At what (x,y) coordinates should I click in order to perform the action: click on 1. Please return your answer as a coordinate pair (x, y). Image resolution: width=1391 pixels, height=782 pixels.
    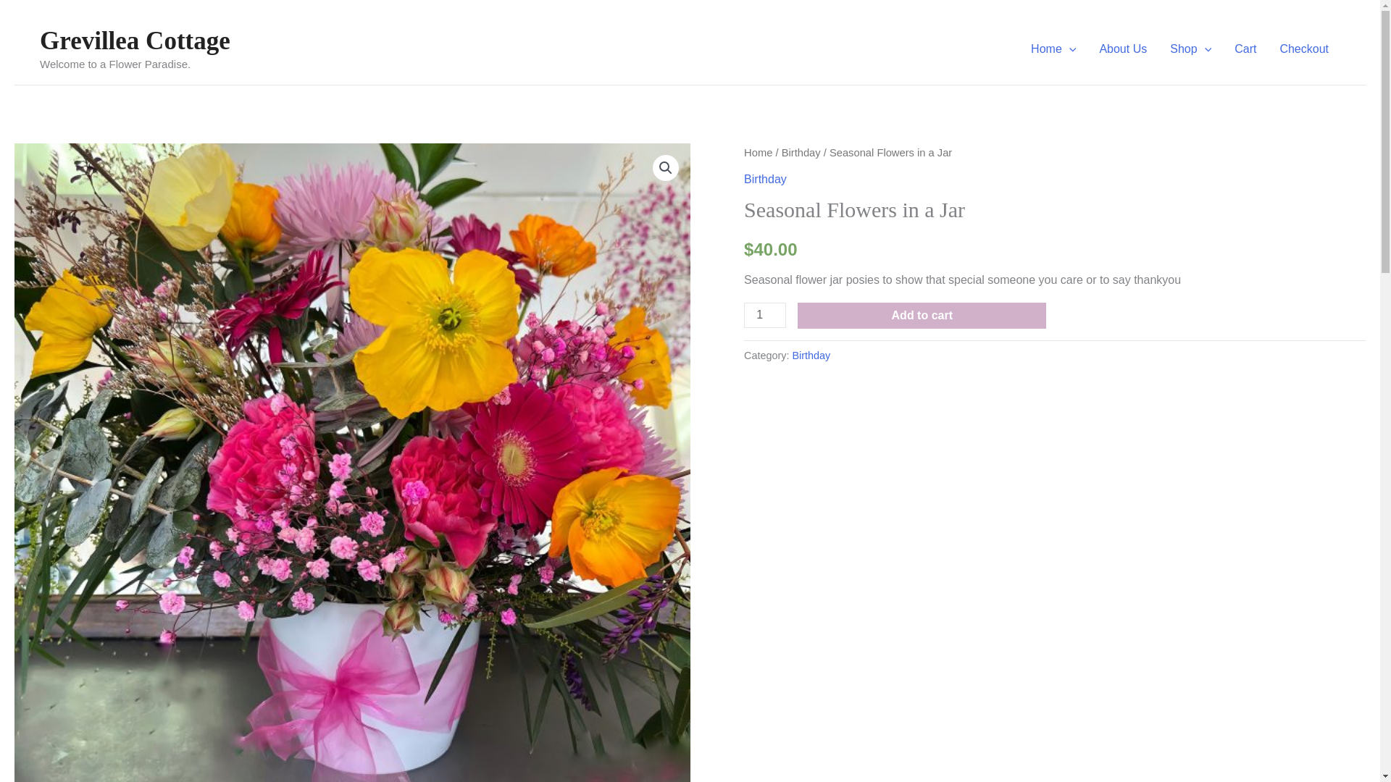
    Looking at the image, I should click on (765, 314).